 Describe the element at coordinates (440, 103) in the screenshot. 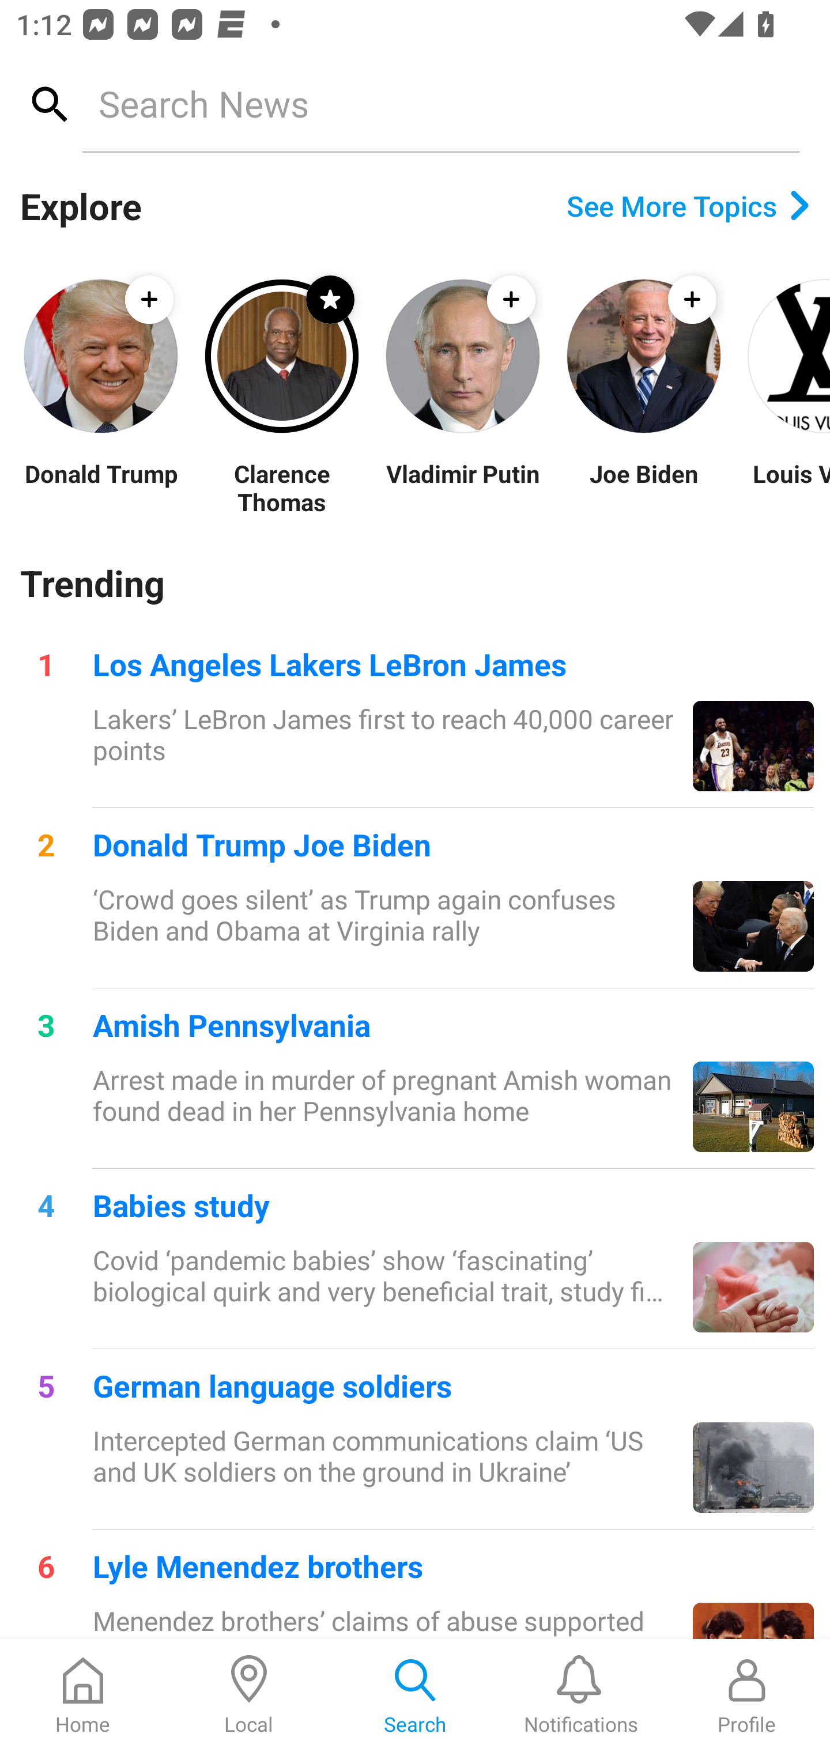

I see `Search News` at that location.